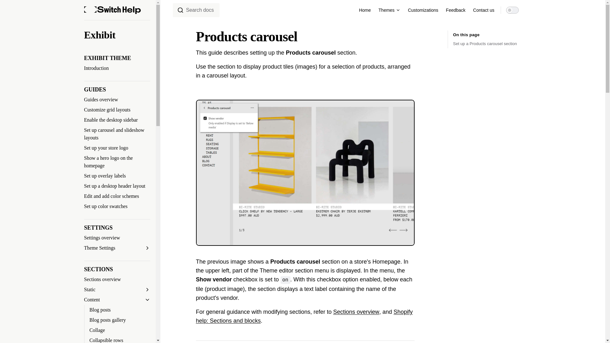 The image size is (610, 343). I want to click on Edit and add color schemes, so click(117, 196).